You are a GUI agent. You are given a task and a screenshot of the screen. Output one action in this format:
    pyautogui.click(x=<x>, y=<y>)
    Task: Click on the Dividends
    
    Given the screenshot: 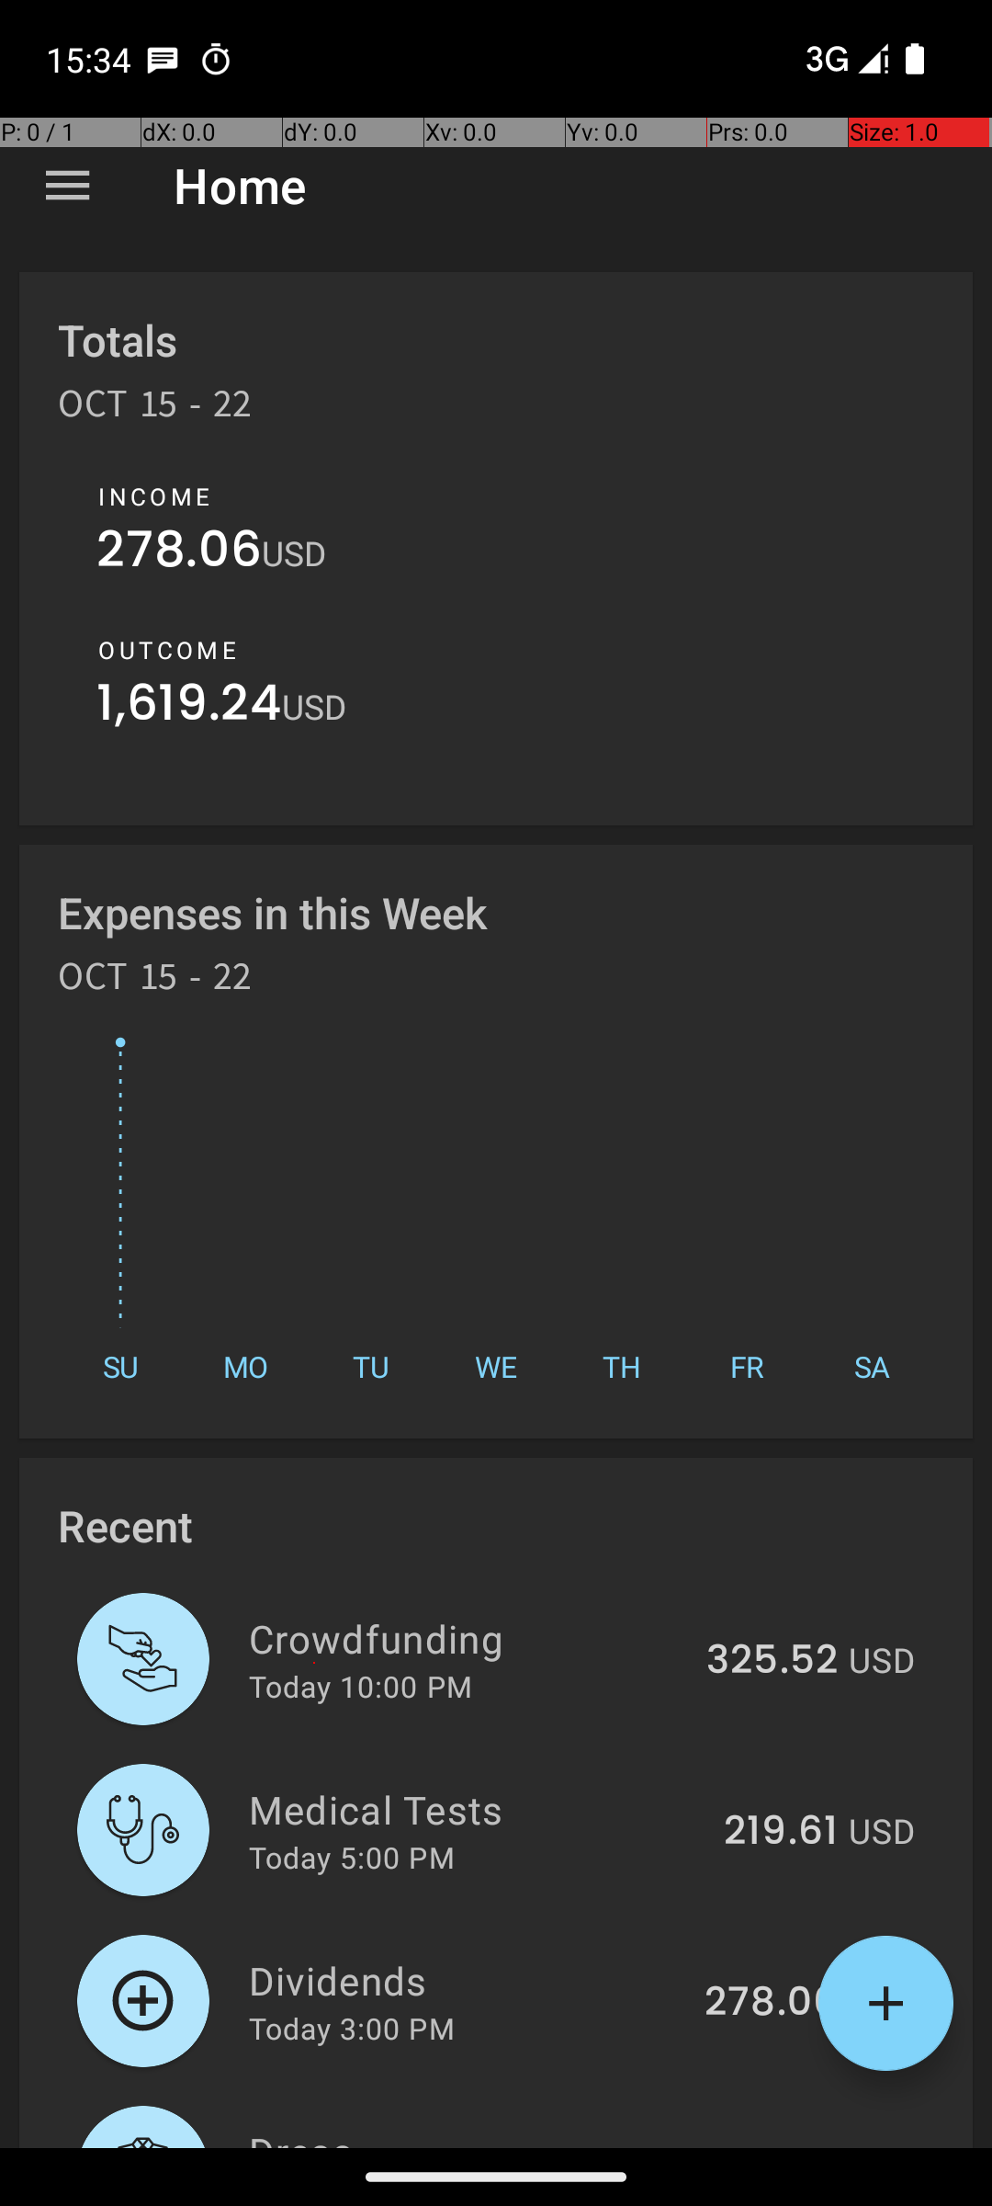 What is the action you would take?
    pyautogui.click(x=467, y=1980)
    